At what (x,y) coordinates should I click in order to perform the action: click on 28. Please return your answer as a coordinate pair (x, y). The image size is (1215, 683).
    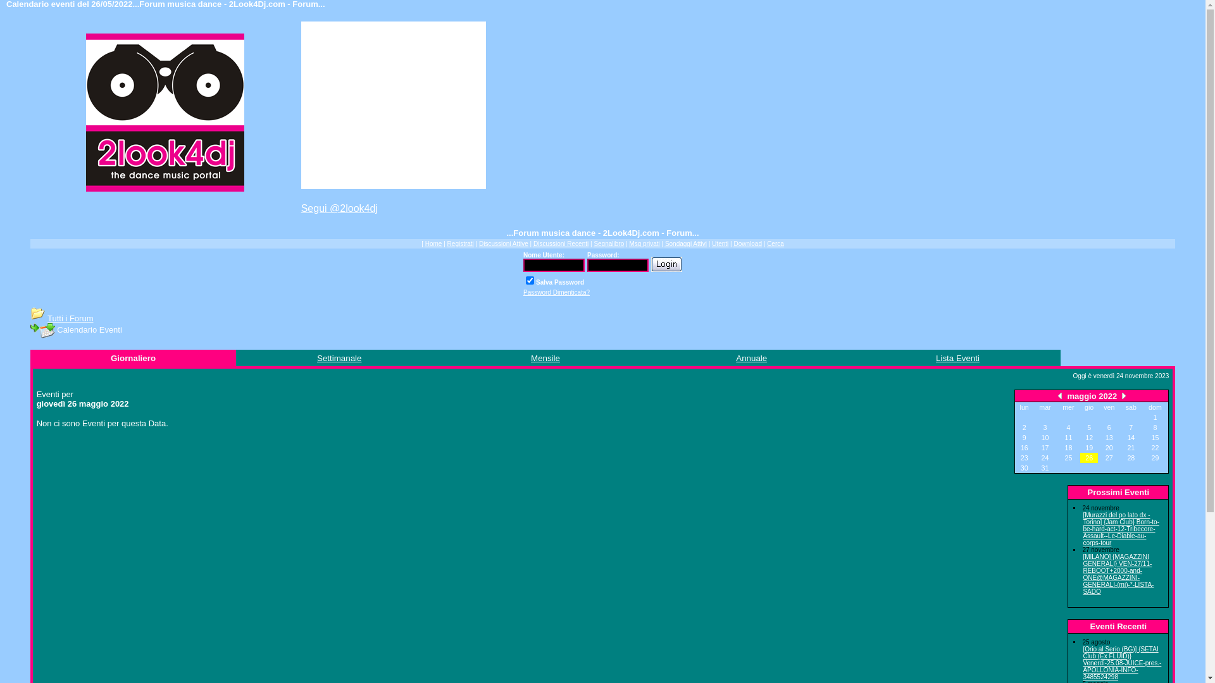
    Looking at the image, I should click on (1131, 458).